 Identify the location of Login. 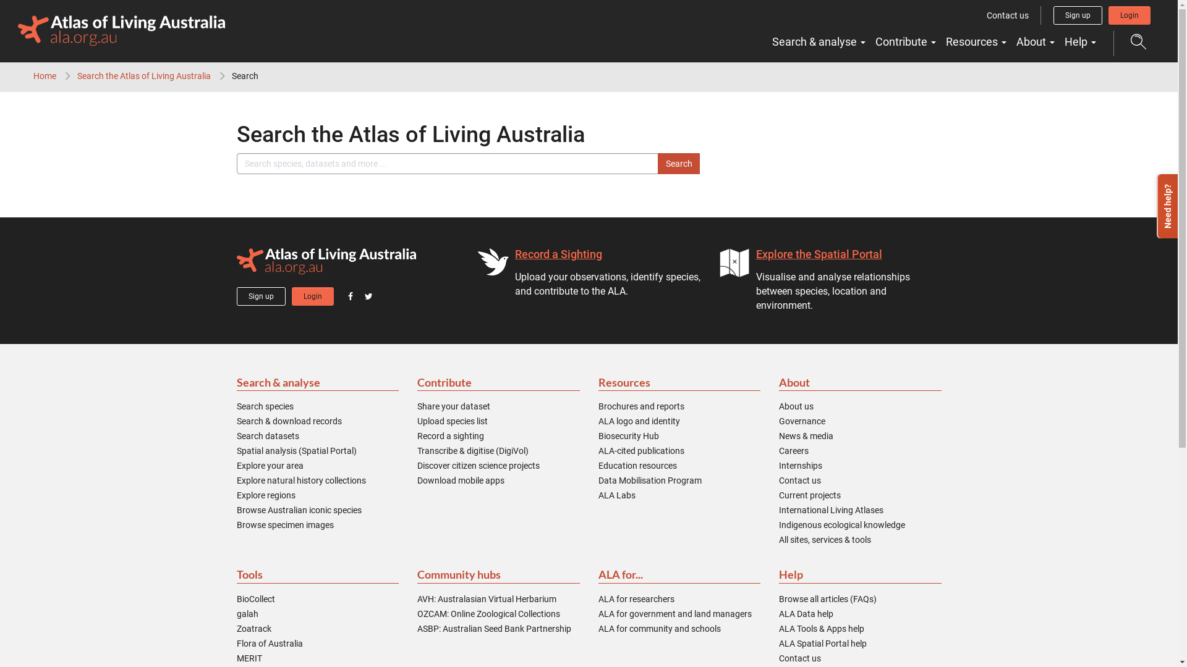
(313, 296).